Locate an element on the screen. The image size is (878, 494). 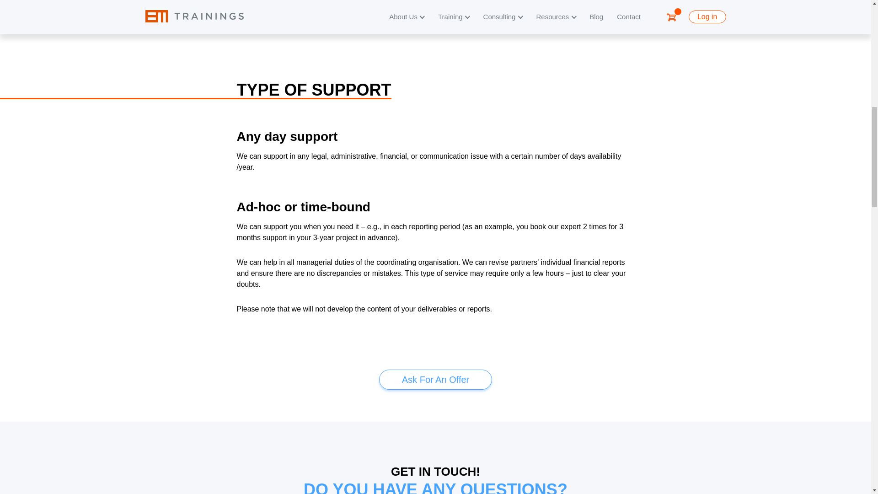
Ask For An Offer is located at coordinates (435, 380).